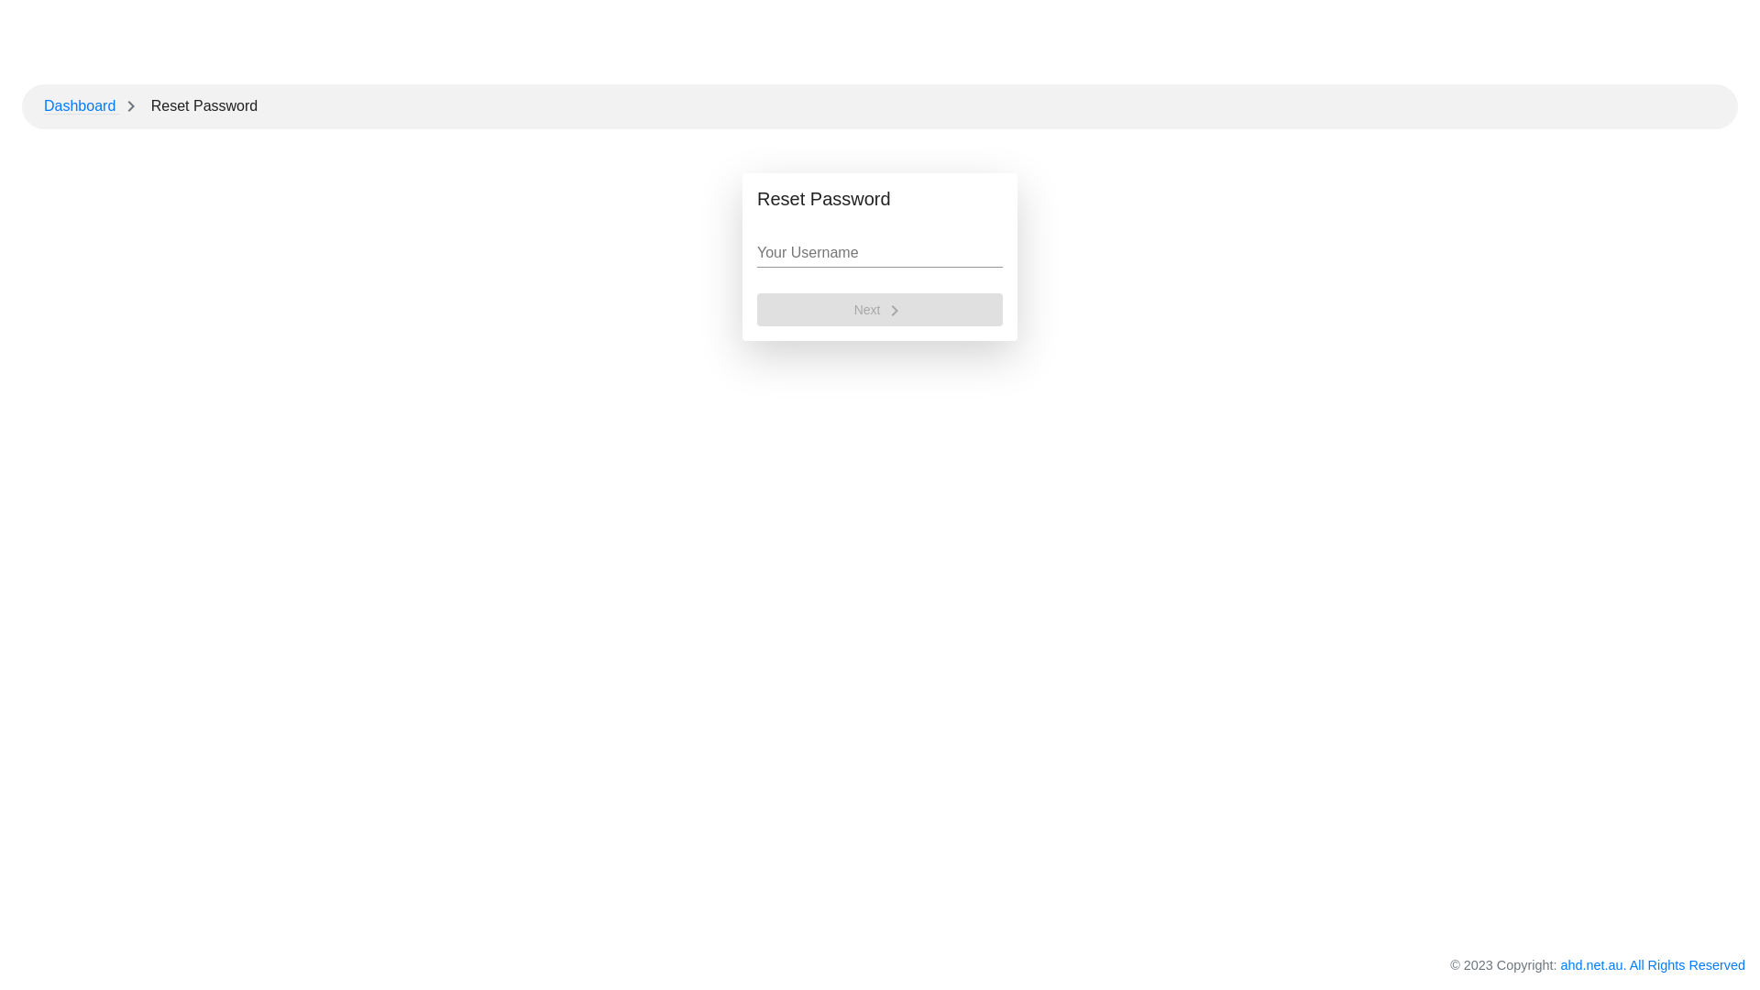  Describe the element at coordinates (1653, 965) in the screenshot. I see `ahd.net.au. All Rights Reserved` at that location.